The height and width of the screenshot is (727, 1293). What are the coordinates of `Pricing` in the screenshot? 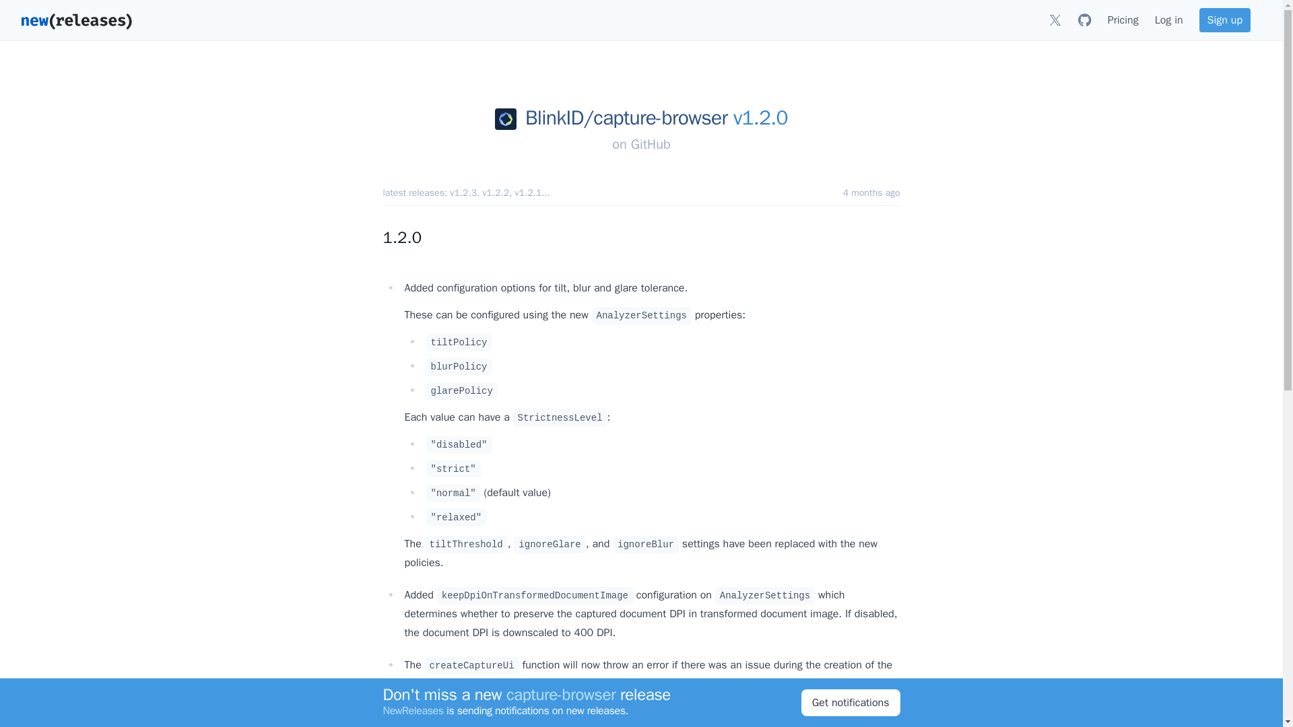 It's located at (1123, 20).